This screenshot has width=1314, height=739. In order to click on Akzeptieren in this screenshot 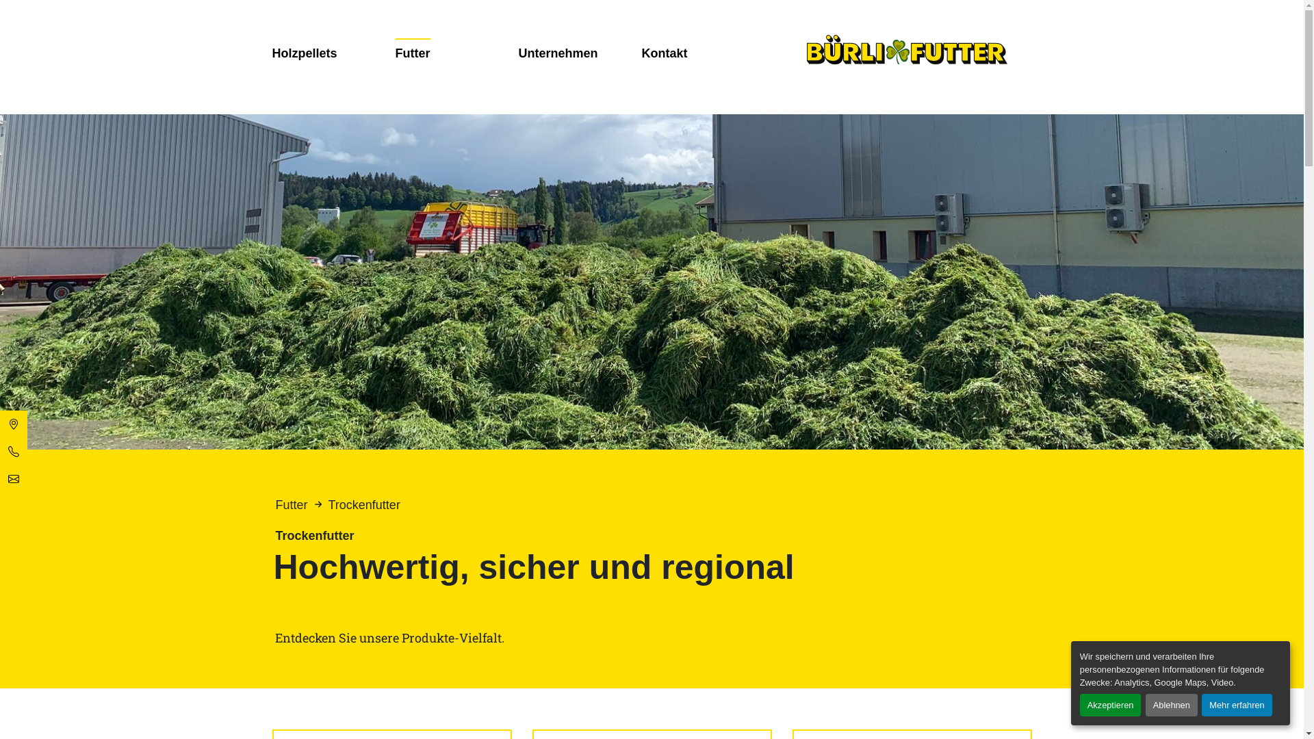, I will do `click(1111, 705)`.